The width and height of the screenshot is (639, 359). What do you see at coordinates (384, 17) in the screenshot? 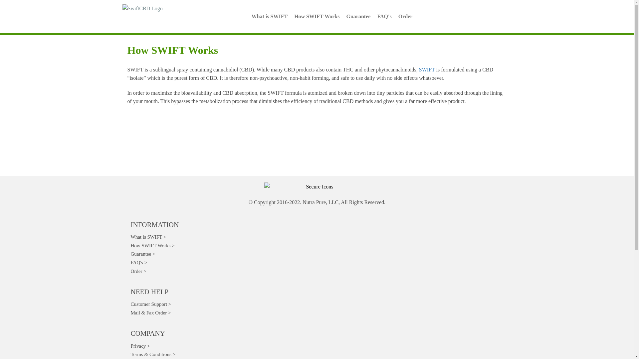
I see `FAQ's` at bounding box center [384, 17].